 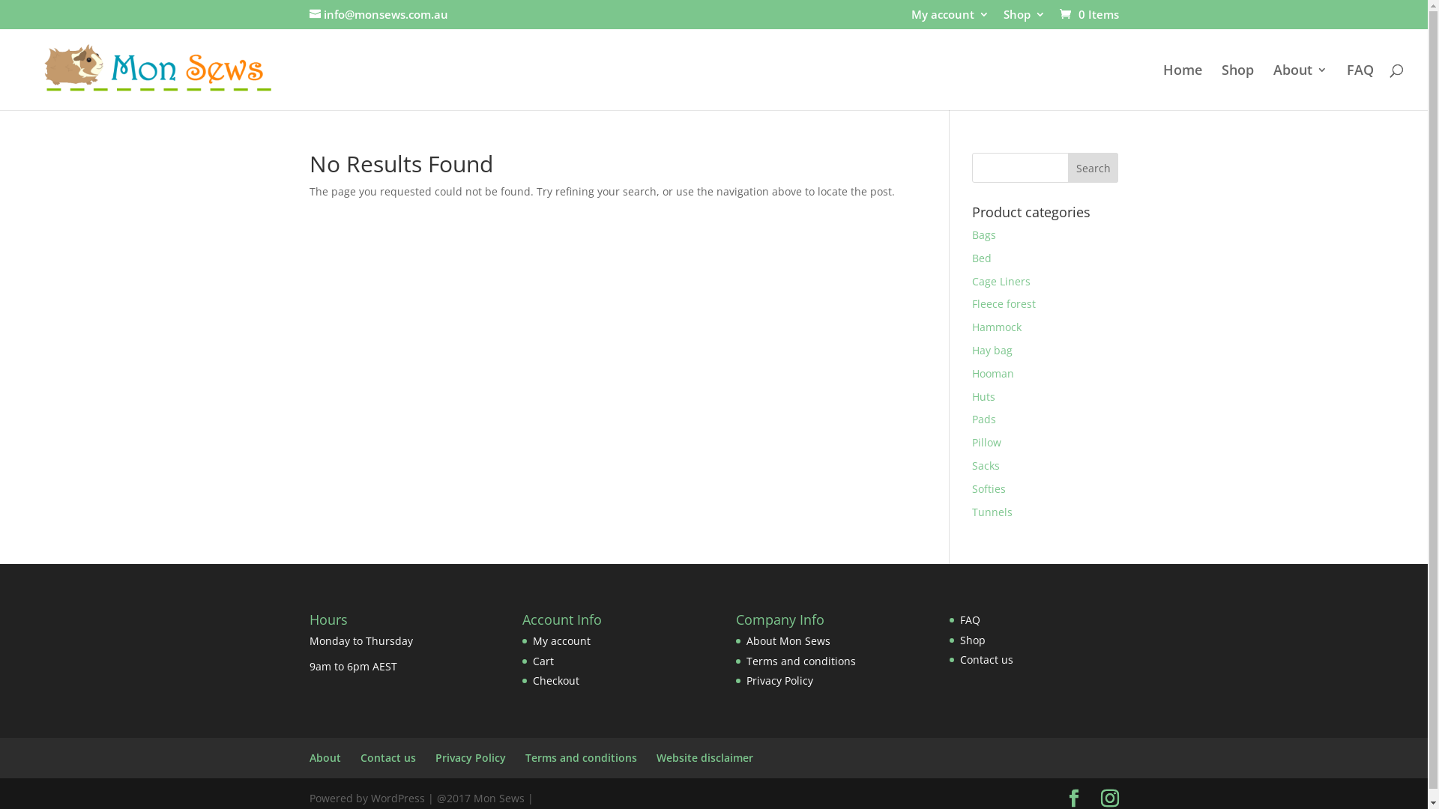 What do you see at coordinates (1004, 304) in the screenshot?
I see `Fleece forest` at bounding box center [1004, 304].